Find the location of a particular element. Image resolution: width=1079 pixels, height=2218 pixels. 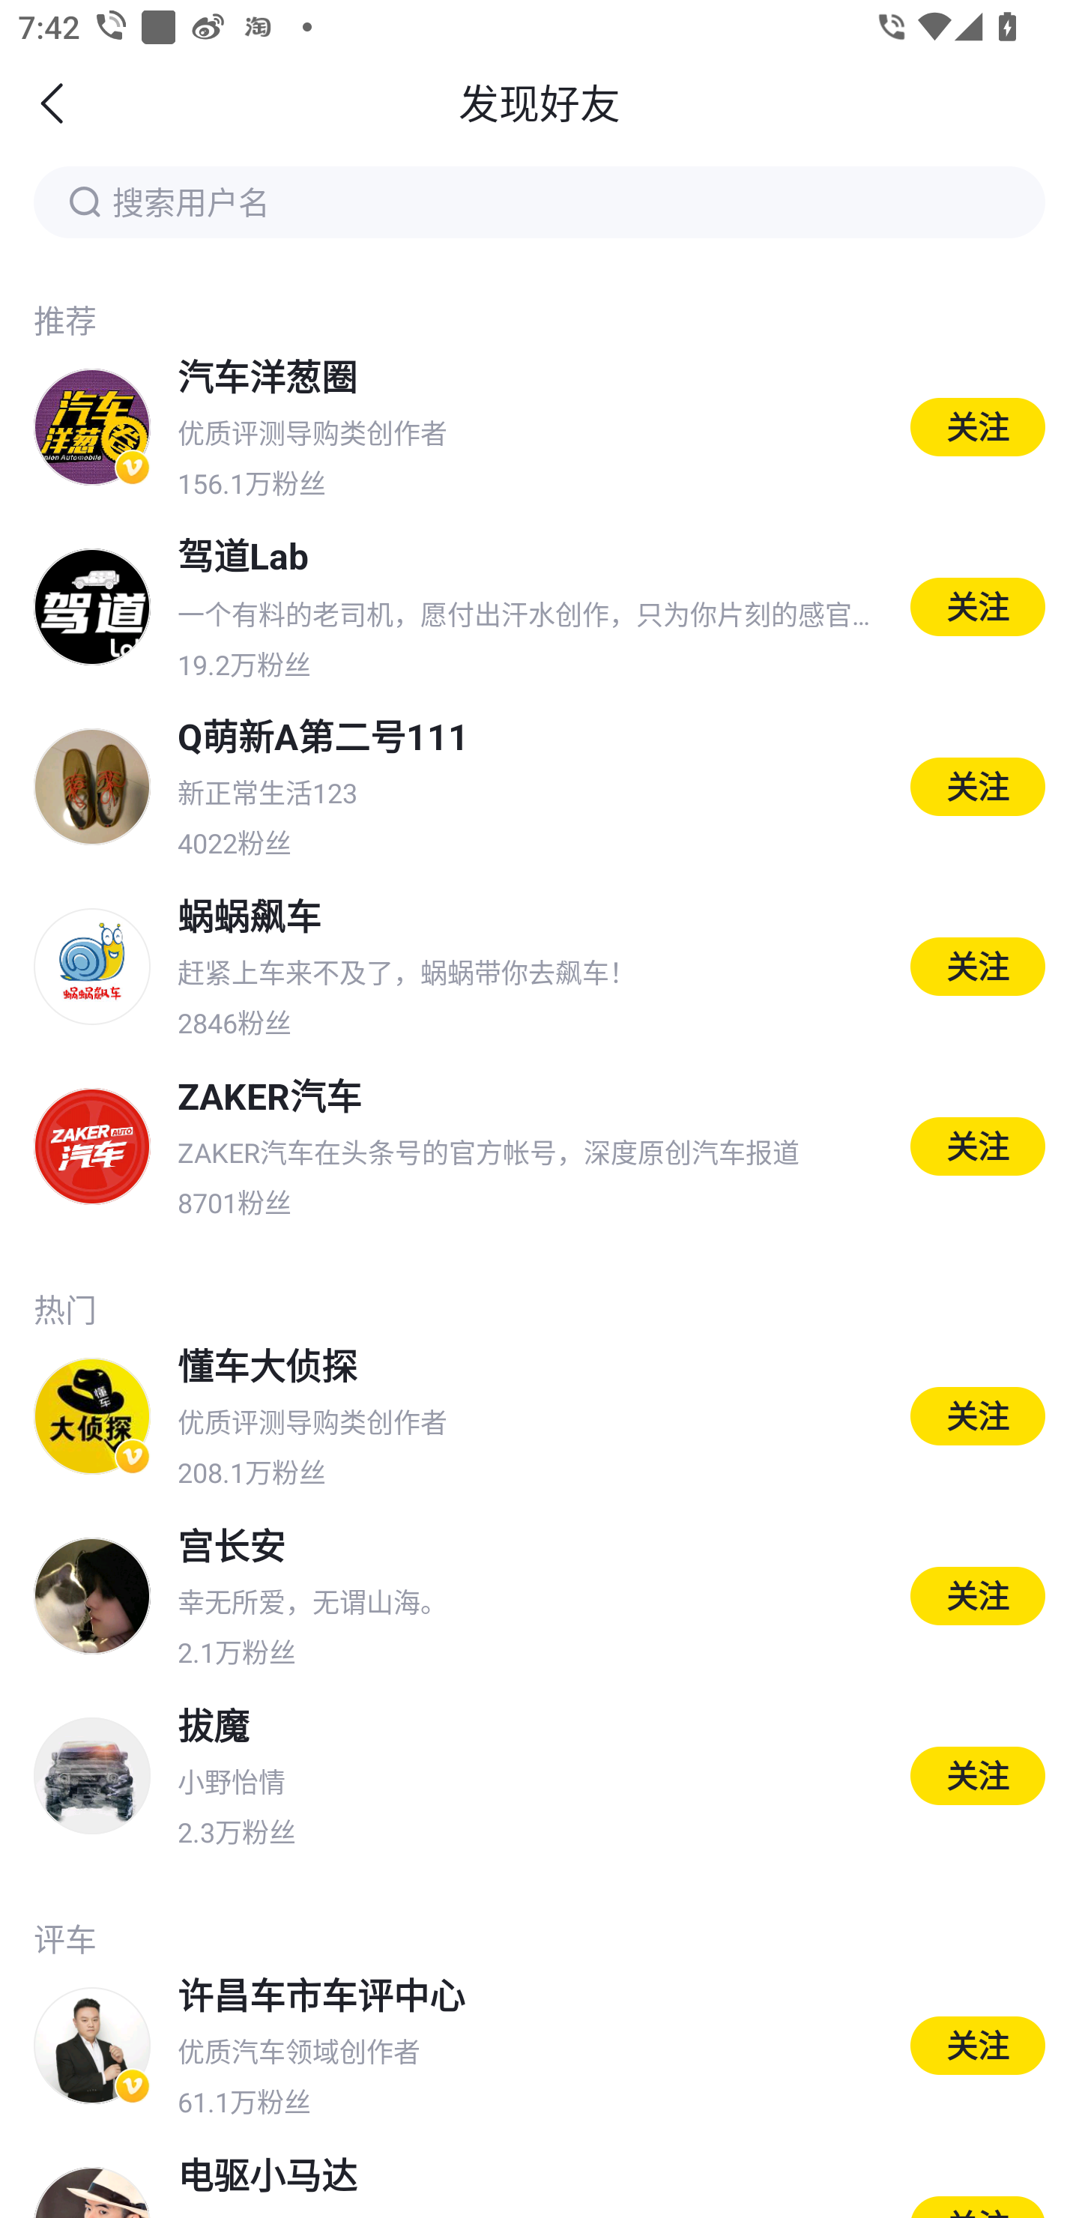

ZAKER汽车 ZAKER汽车在头条号的官方帐号，深度原创汽车报道 8701粉丝 关注 is located at coordinates (539, 1145).